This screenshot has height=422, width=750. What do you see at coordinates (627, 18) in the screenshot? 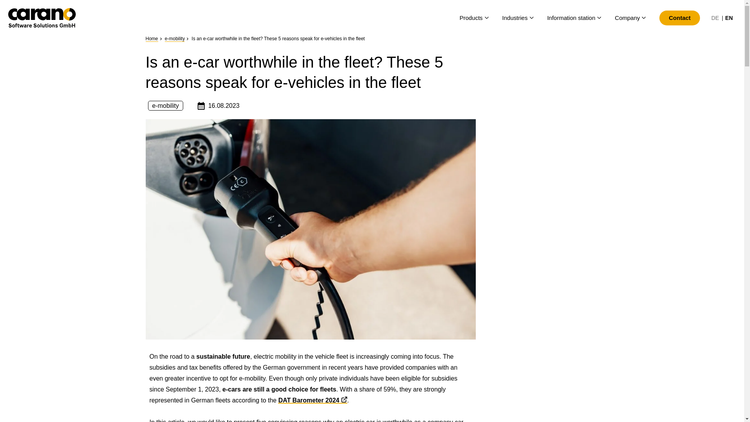
I see `Company` at bounding box center [627, 18].